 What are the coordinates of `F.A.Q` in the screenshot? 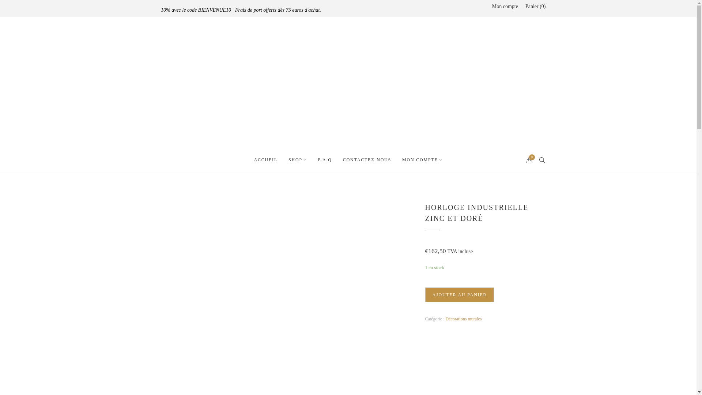 It's located at (325, 159).